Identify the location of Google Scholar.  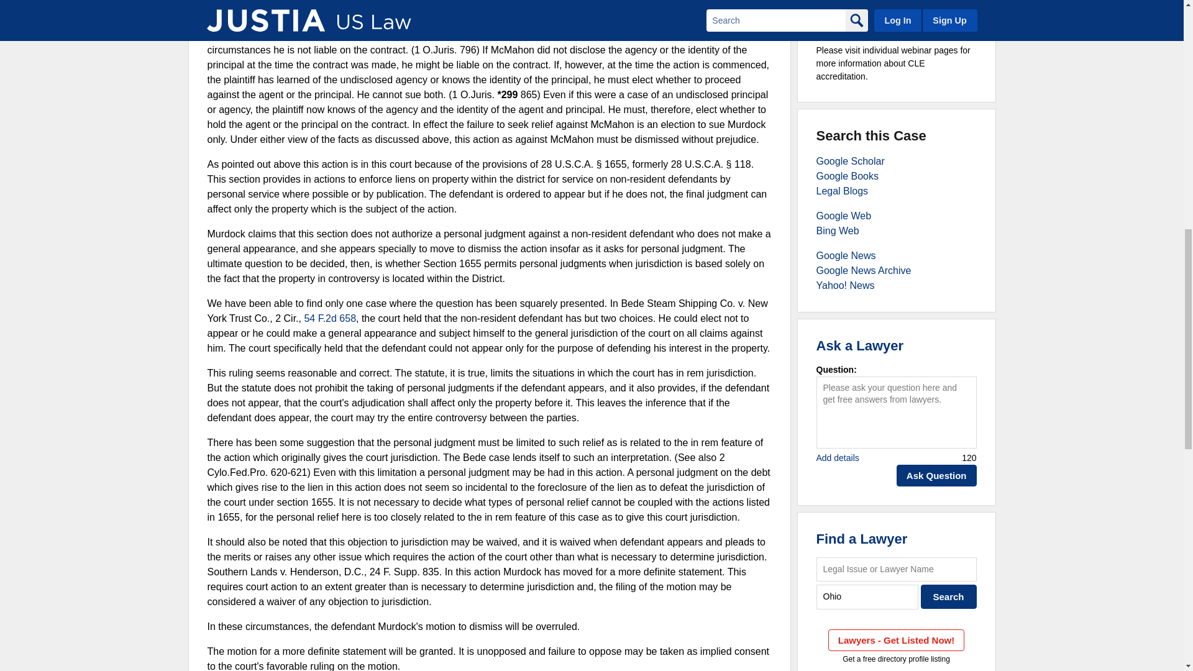
(850, 160).